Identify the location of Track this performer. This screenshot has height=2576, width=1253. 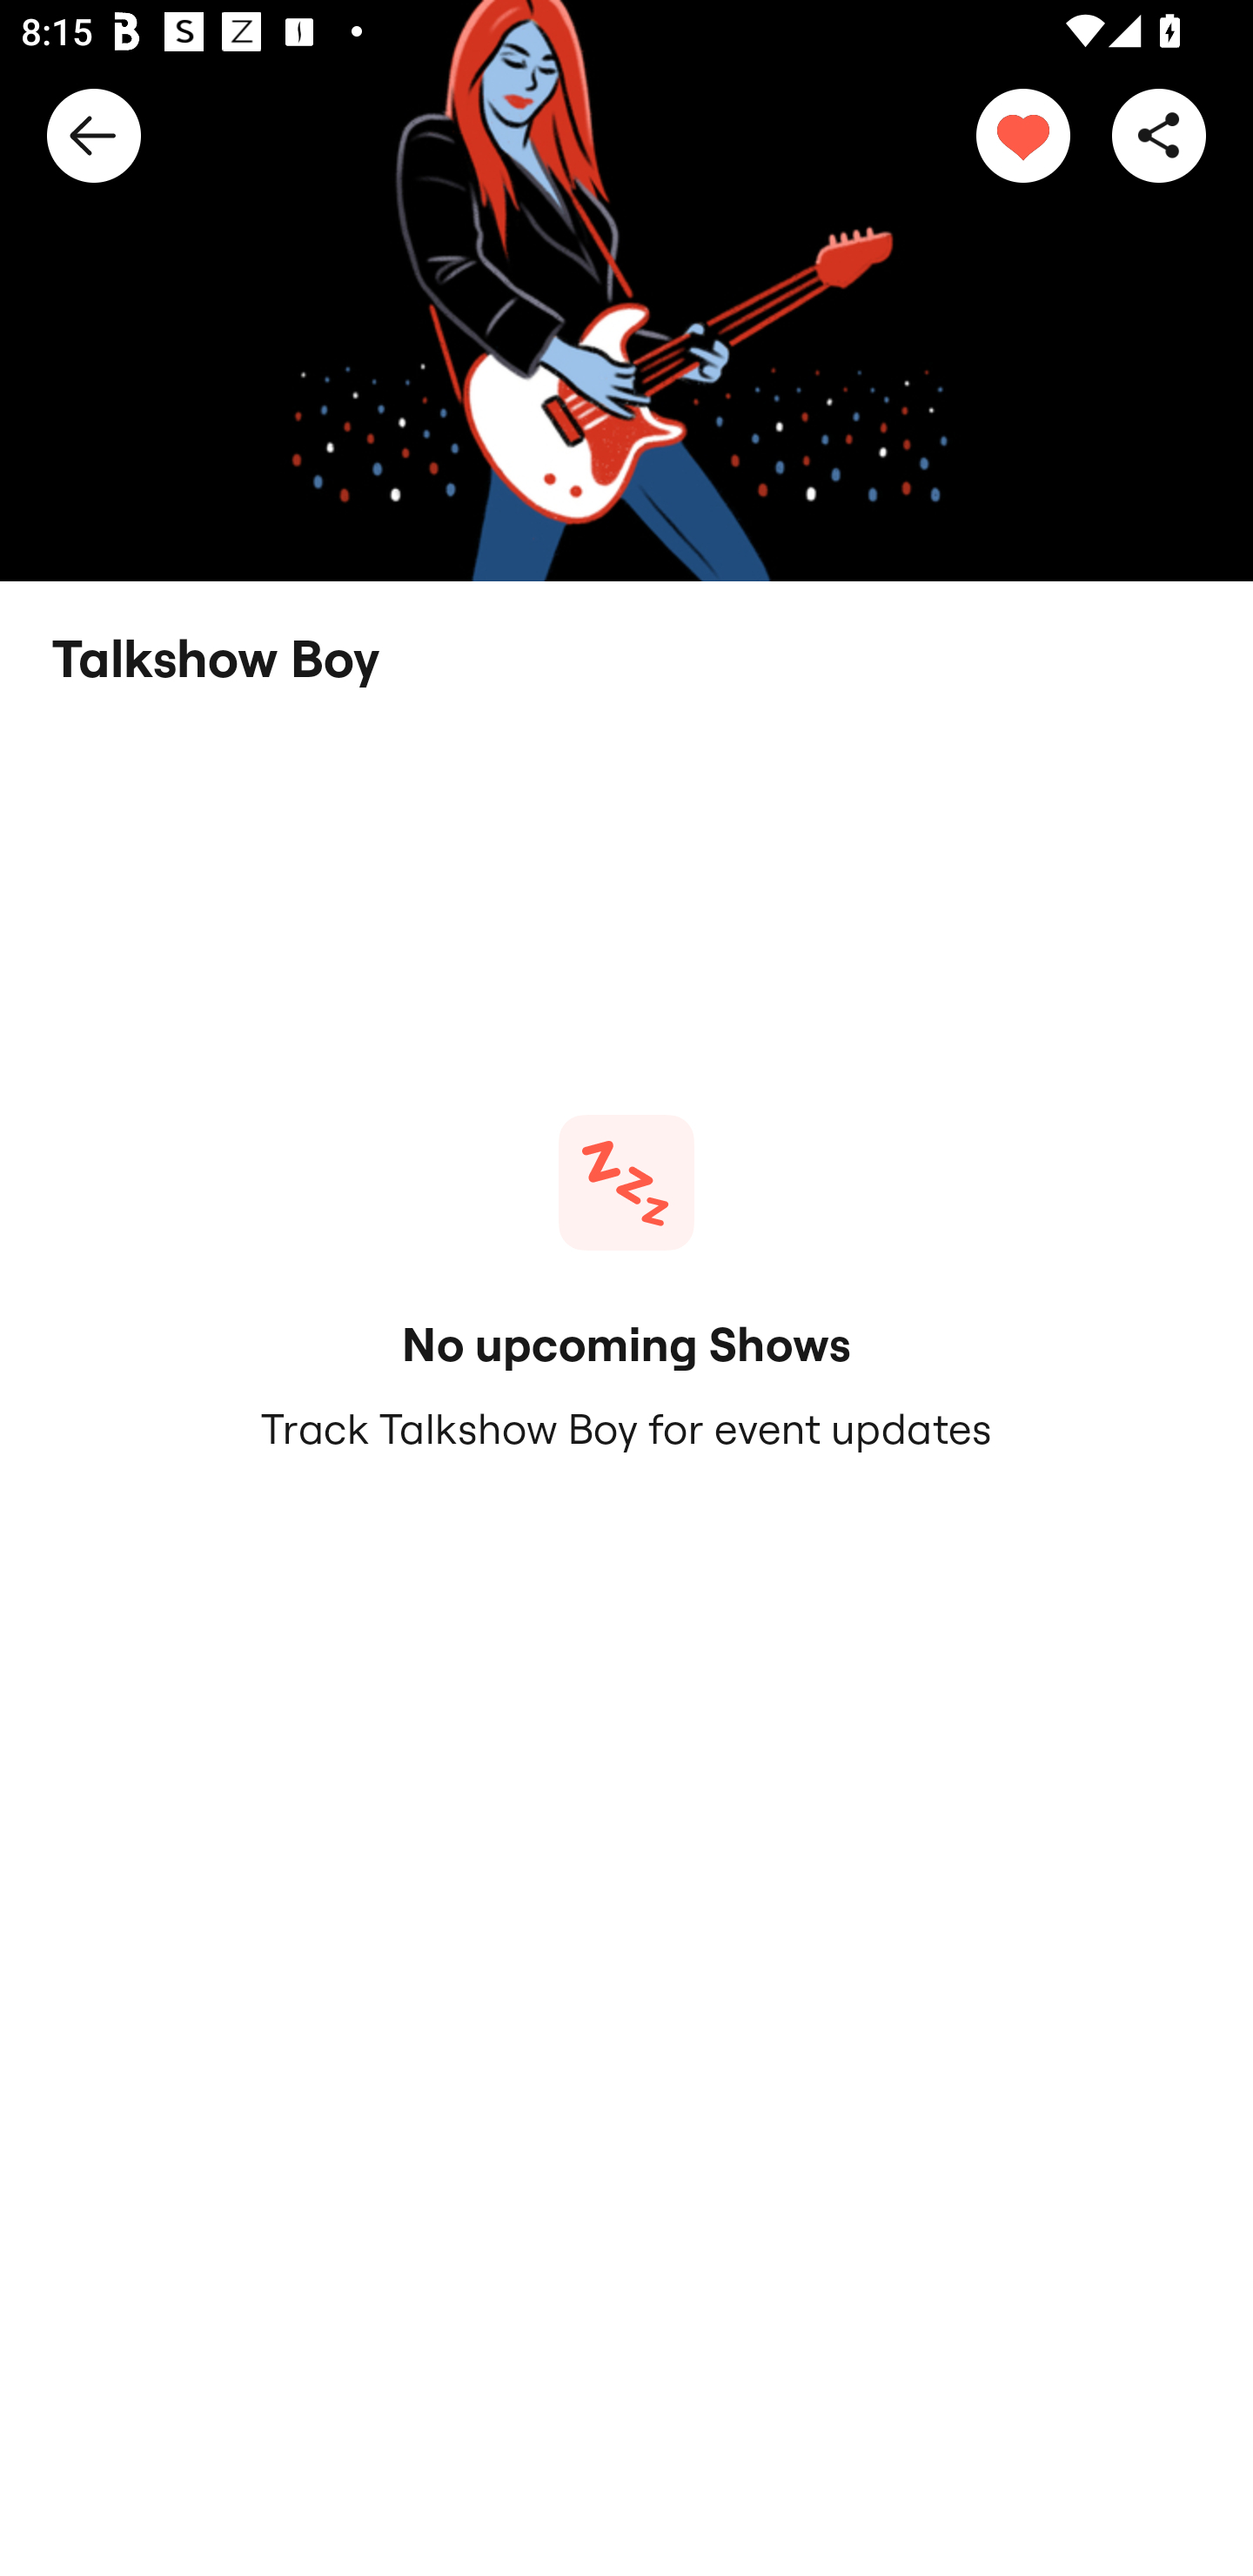
(1023, 134).